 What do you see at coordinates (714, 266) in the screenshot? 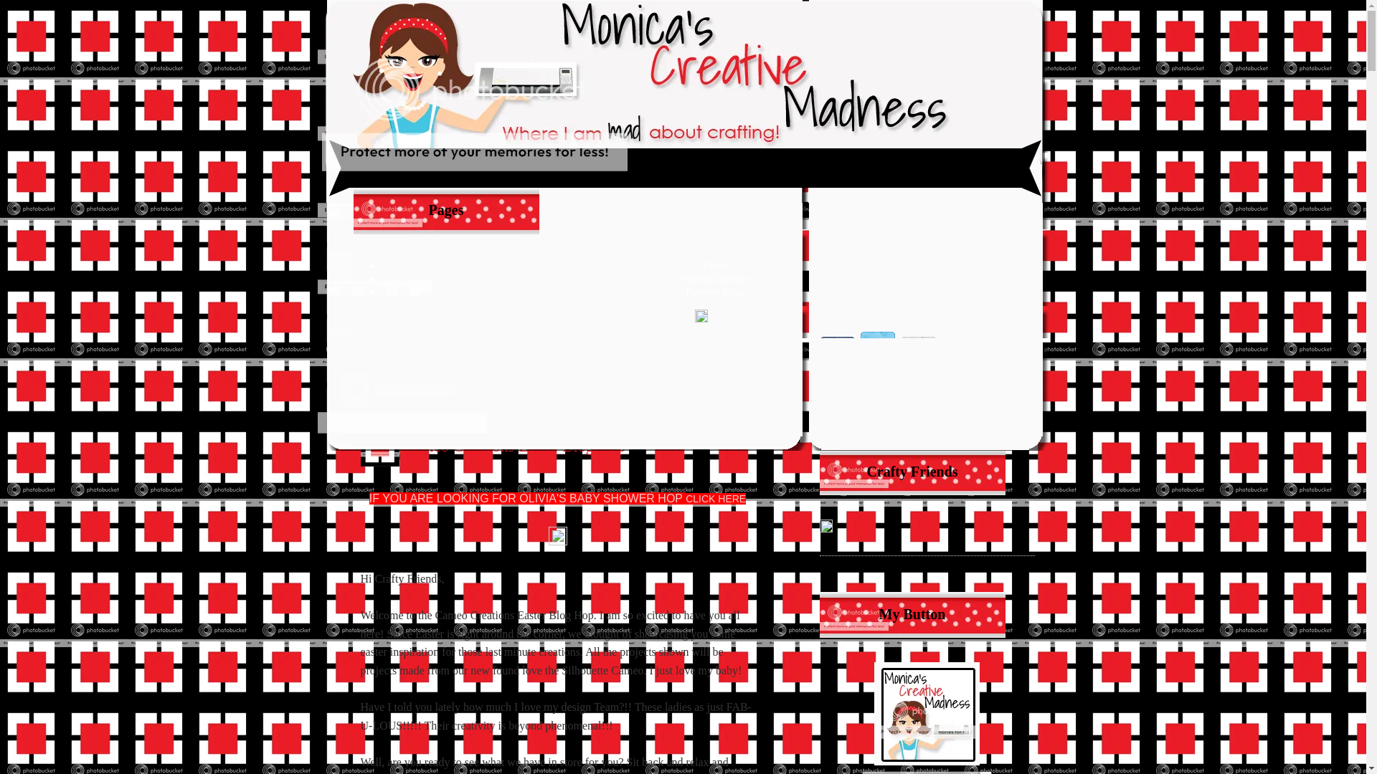
I see `Home` at bounding box center [714, 266].